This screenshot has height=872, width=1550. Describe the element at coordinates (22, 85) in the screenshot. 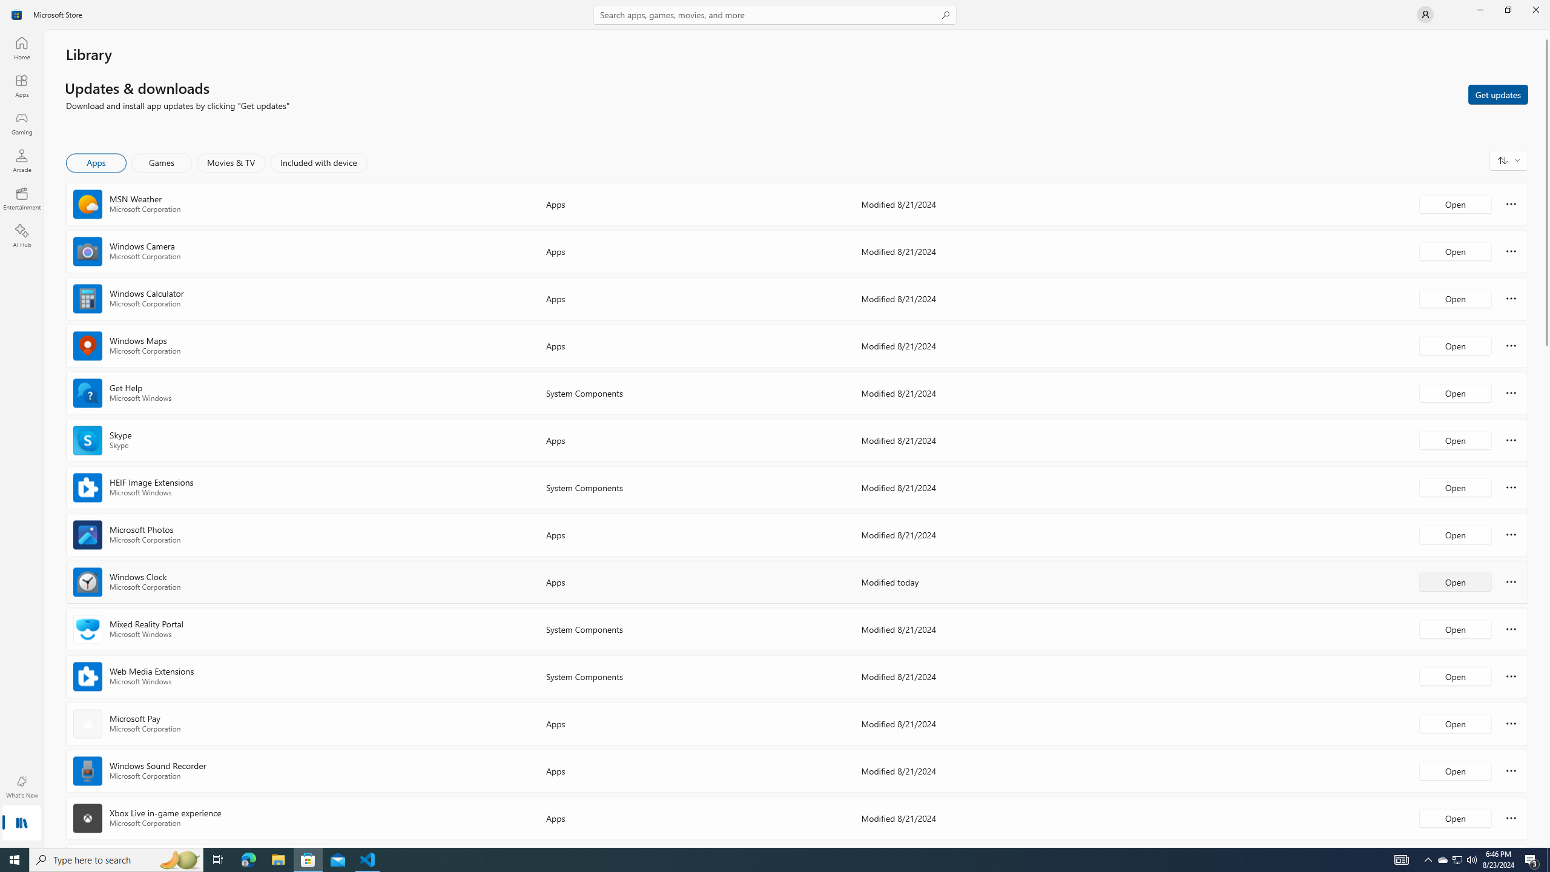

I see `Apps` at that location.